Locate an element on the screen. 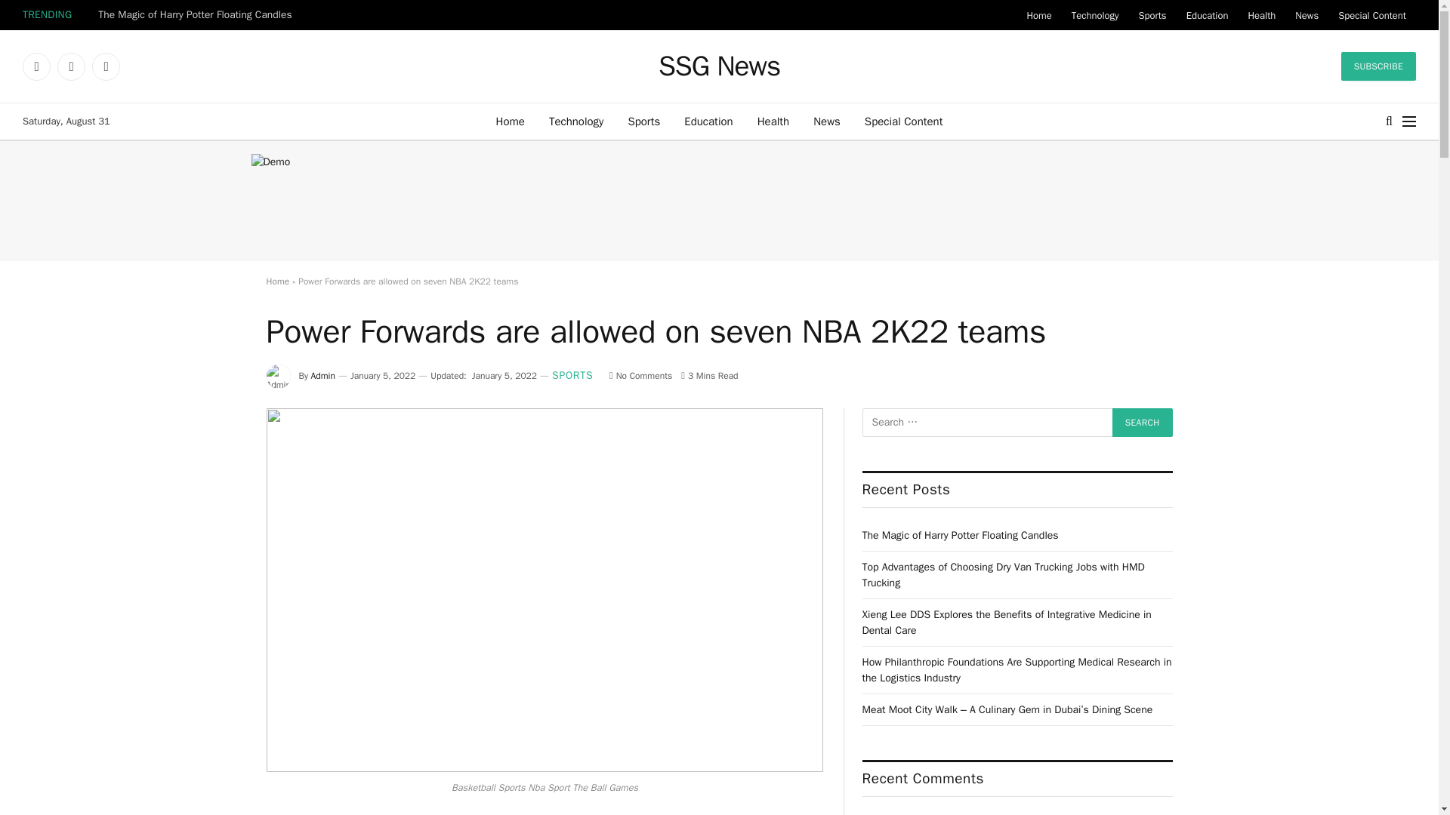 Image resolution: width=1450 pixels, height=815 pixels. Health is located at coordinates (1261, 15).